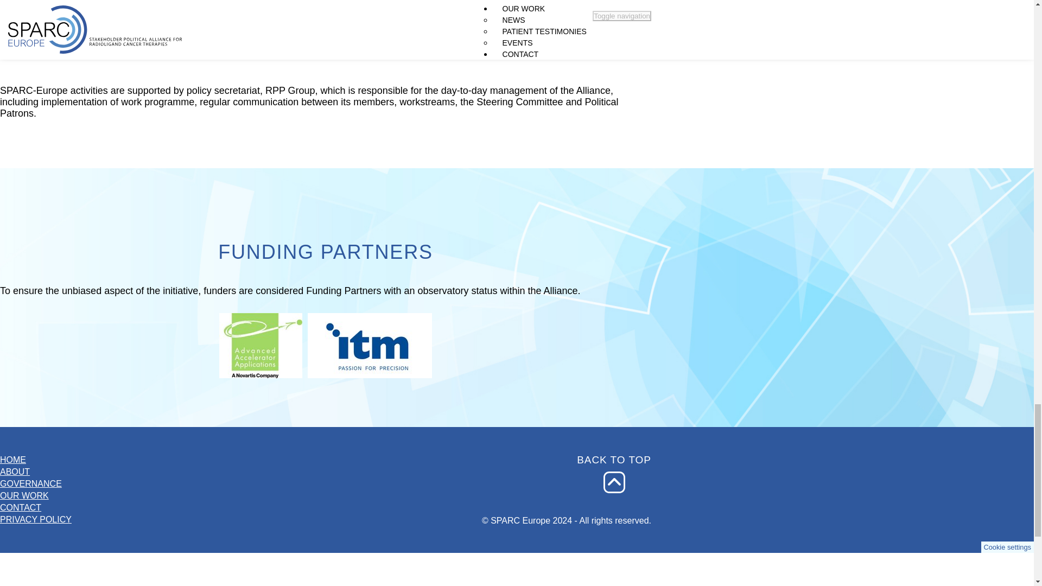 This screenshot has width=1042, height=586. Describe the element at coordinates (36, 520) in the screenshot. I see `Privacy Policy` at that location.